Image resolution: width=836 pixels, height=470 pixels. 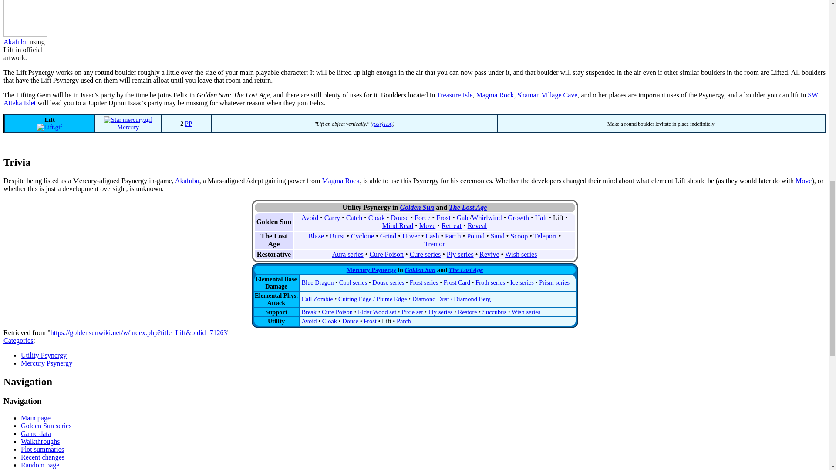 I want to click on Akafubu, so click(x=187, y=181).